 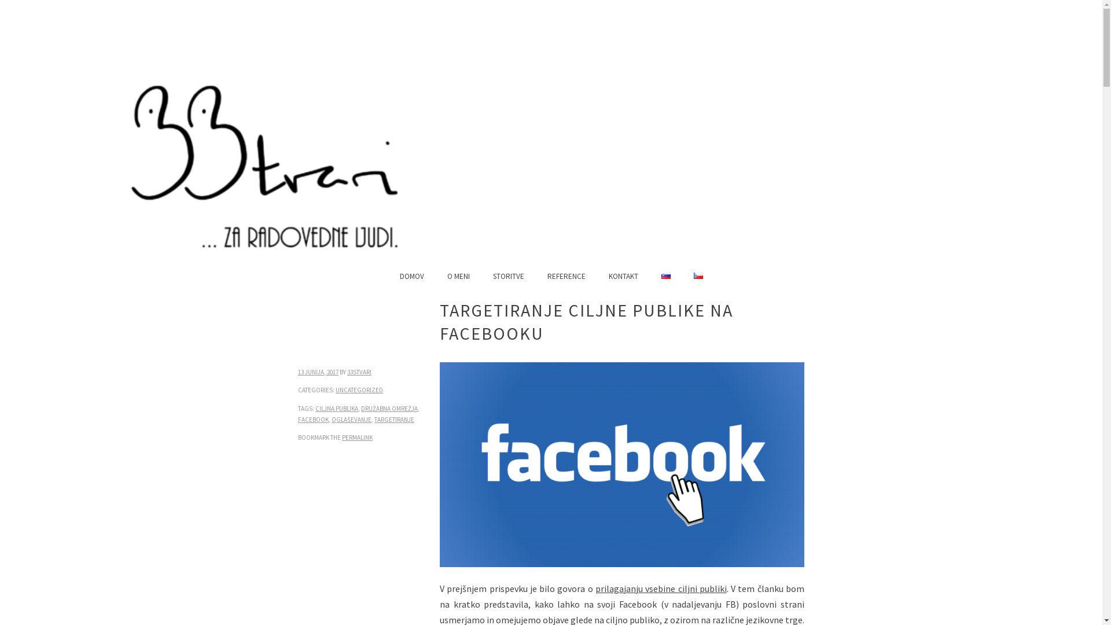 I want to click on UNCATEGORIZED, so click(x=359, y=390).